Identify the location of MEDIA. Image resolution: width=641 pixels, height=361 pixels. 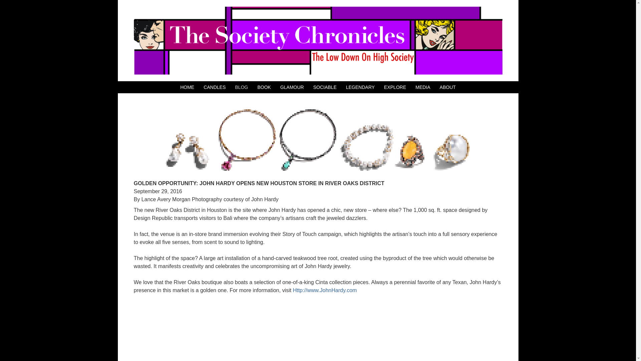
(423, 87).